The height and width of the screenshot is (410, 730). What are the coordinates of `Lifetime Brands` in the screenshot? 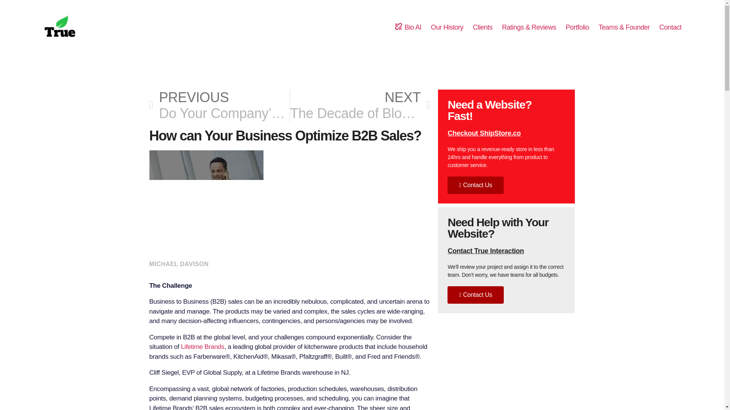 It's located at (670, 27).